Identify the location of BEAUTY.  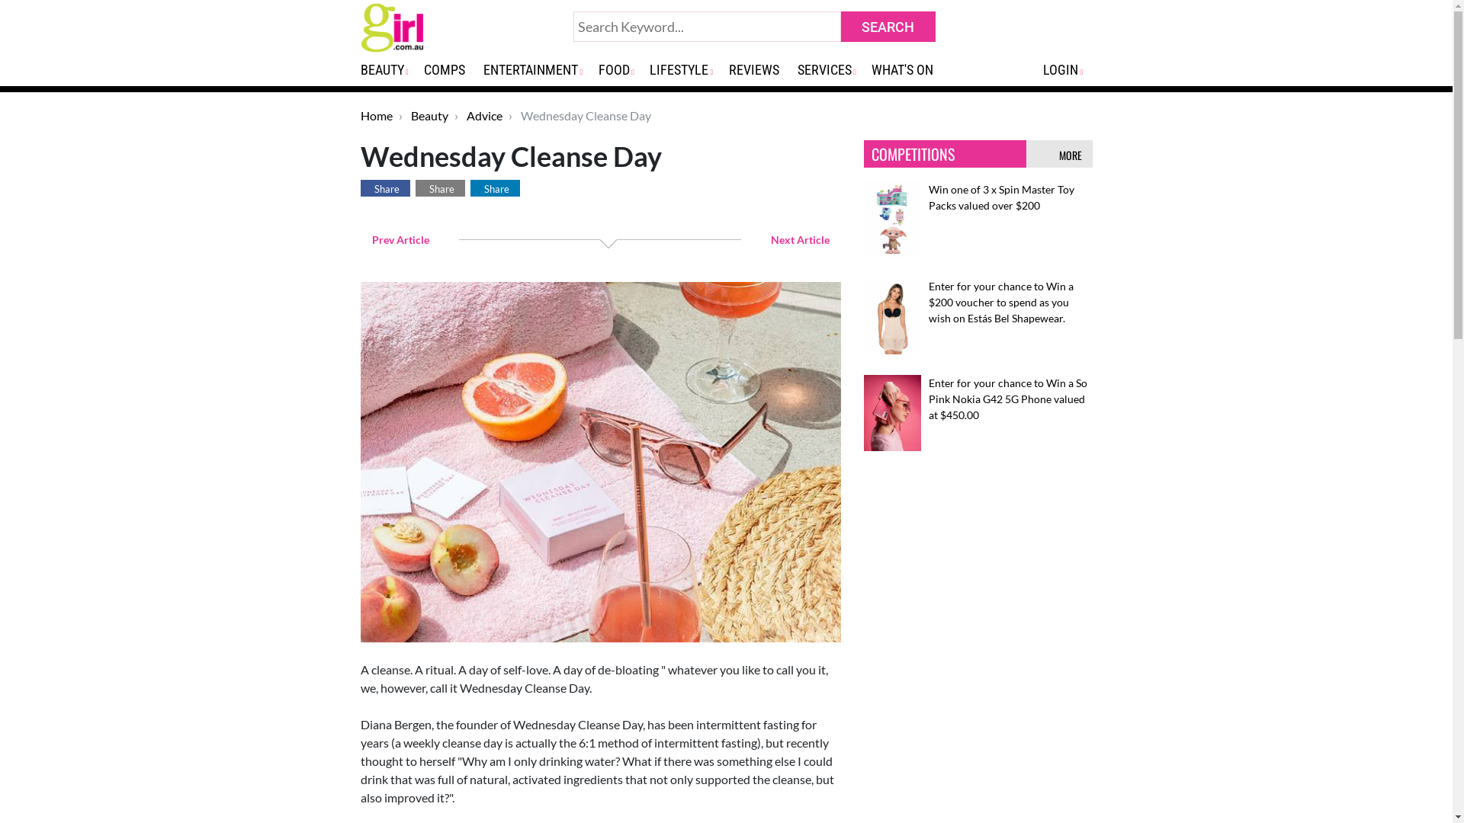
(389, 70).